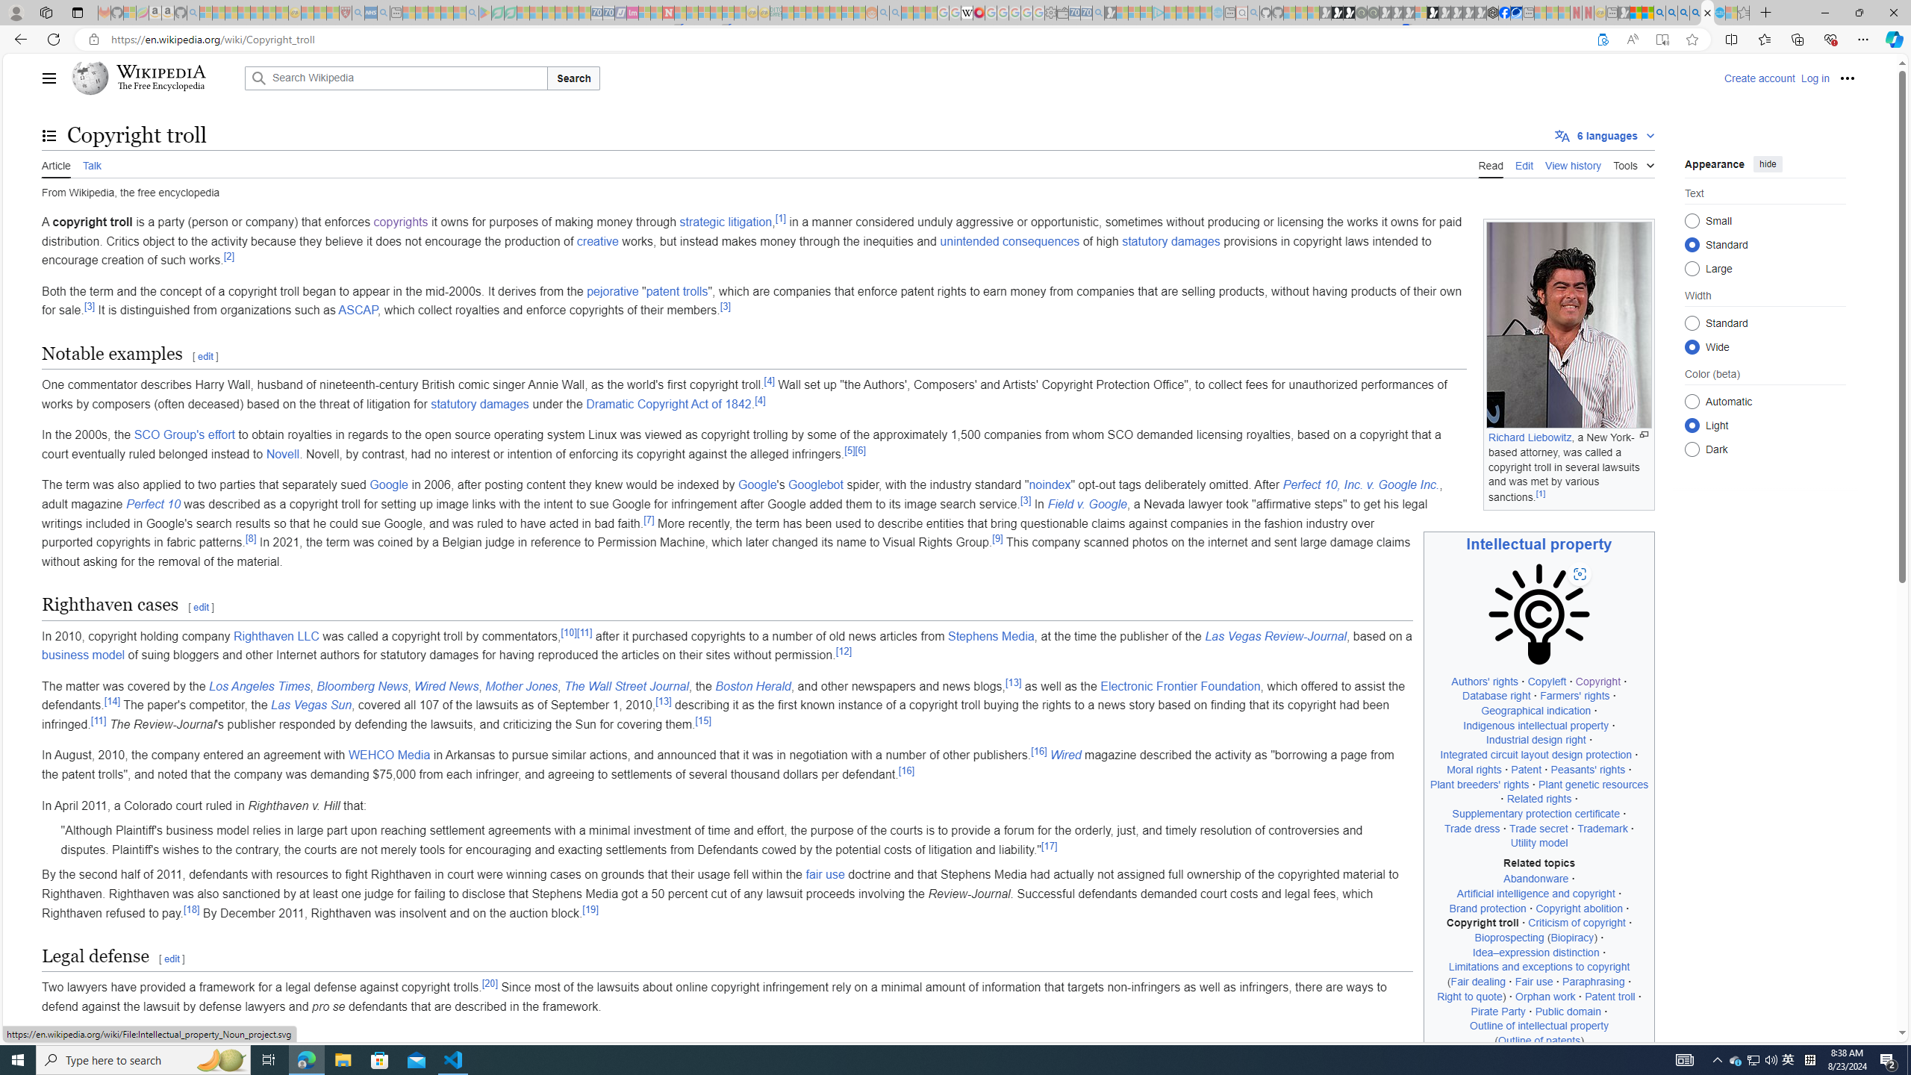 The height and width of the screenshot is (1075, 1911). Describe the element at coordinates (612, 291) in the screenshot. I see `pejorative` at that location.